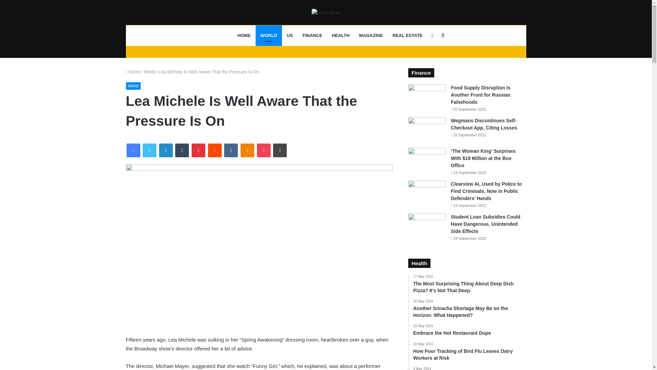 Image resolution: width=657 pixels, height=370 pixels. Describe the element at coordinates (149, 72) in the screenshot. I see `World` at that location.